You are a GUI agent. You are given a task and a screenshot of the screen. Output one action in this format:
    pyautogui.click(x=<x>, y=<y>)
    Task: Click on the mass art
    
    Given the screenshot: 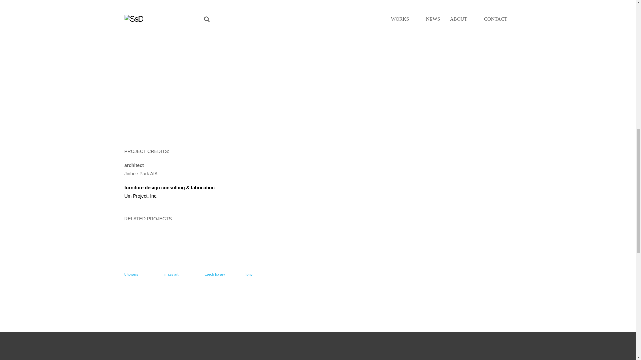 What is the action you would take?
    pyautogui.click(x=171, y=274)
    